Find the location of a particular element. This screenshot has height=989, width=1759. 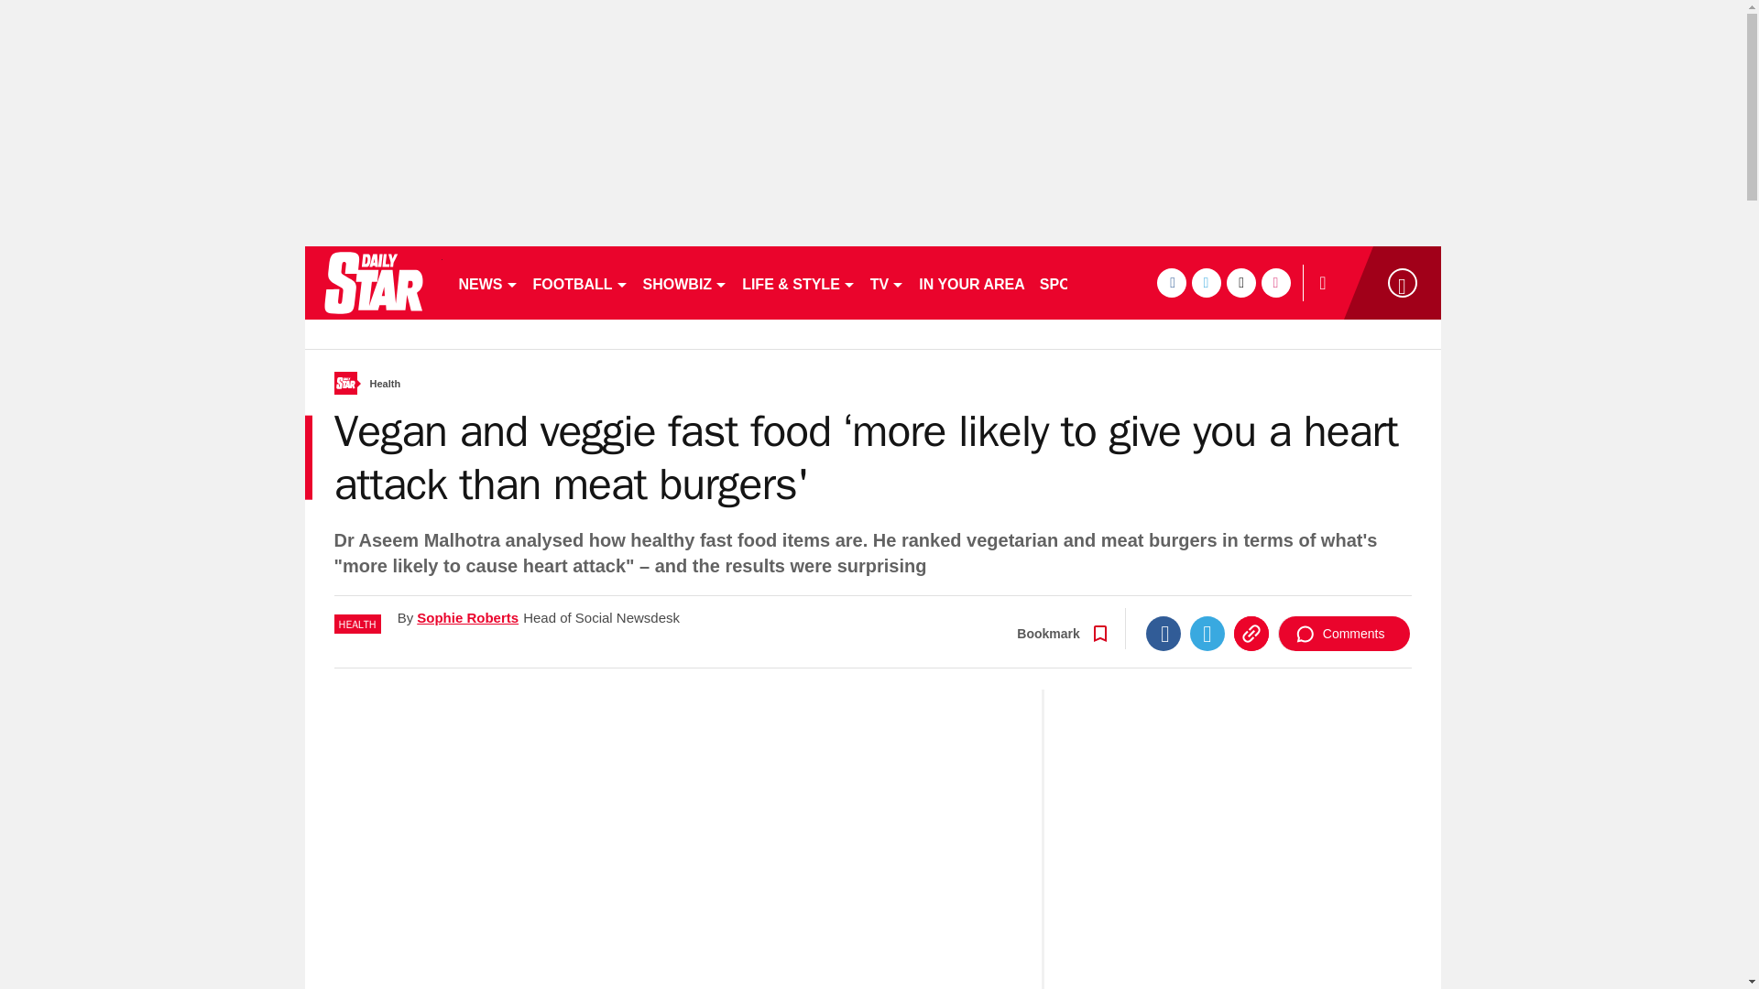

facebook is located at coordinates (1171, 282).